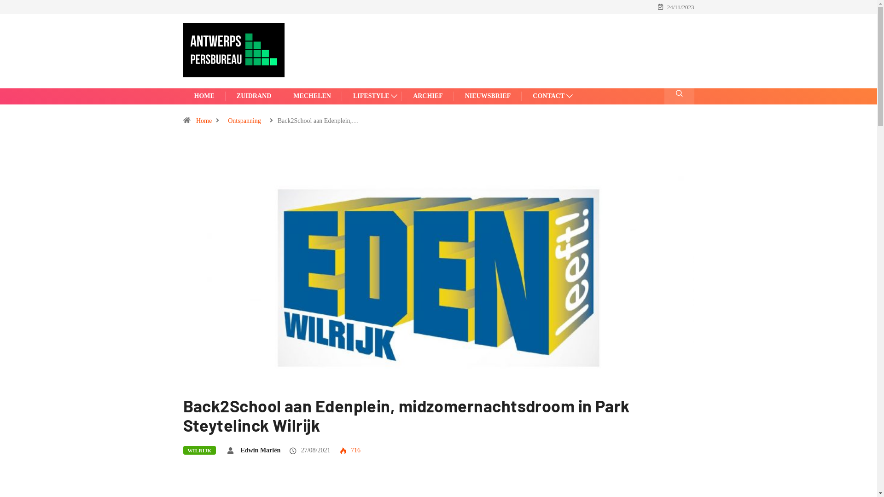 The width and height of the screenshot is (884, 497). I want to click on Ontspanning, so click(244, 121).